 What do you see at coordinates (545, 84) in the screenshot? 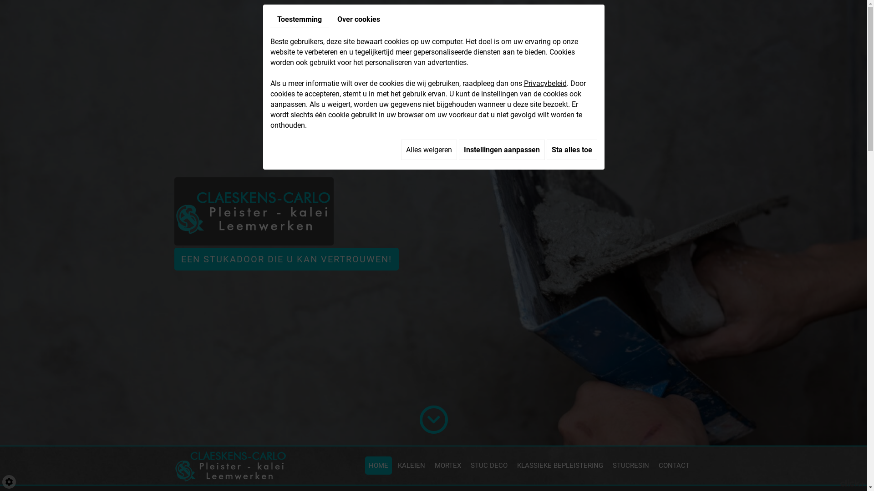
I see `Privacybeleid` at bounding box center [545, 84].